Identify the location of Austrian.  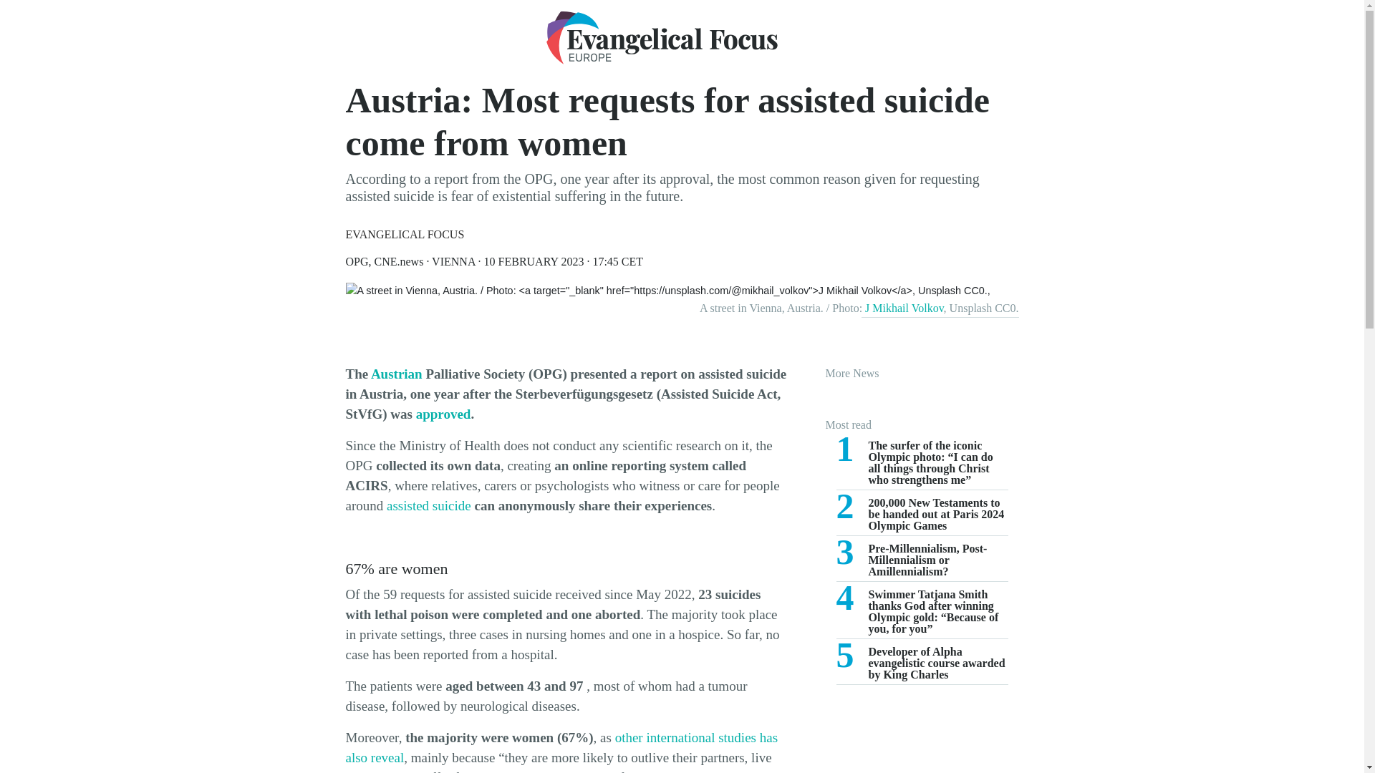
(397, 374).